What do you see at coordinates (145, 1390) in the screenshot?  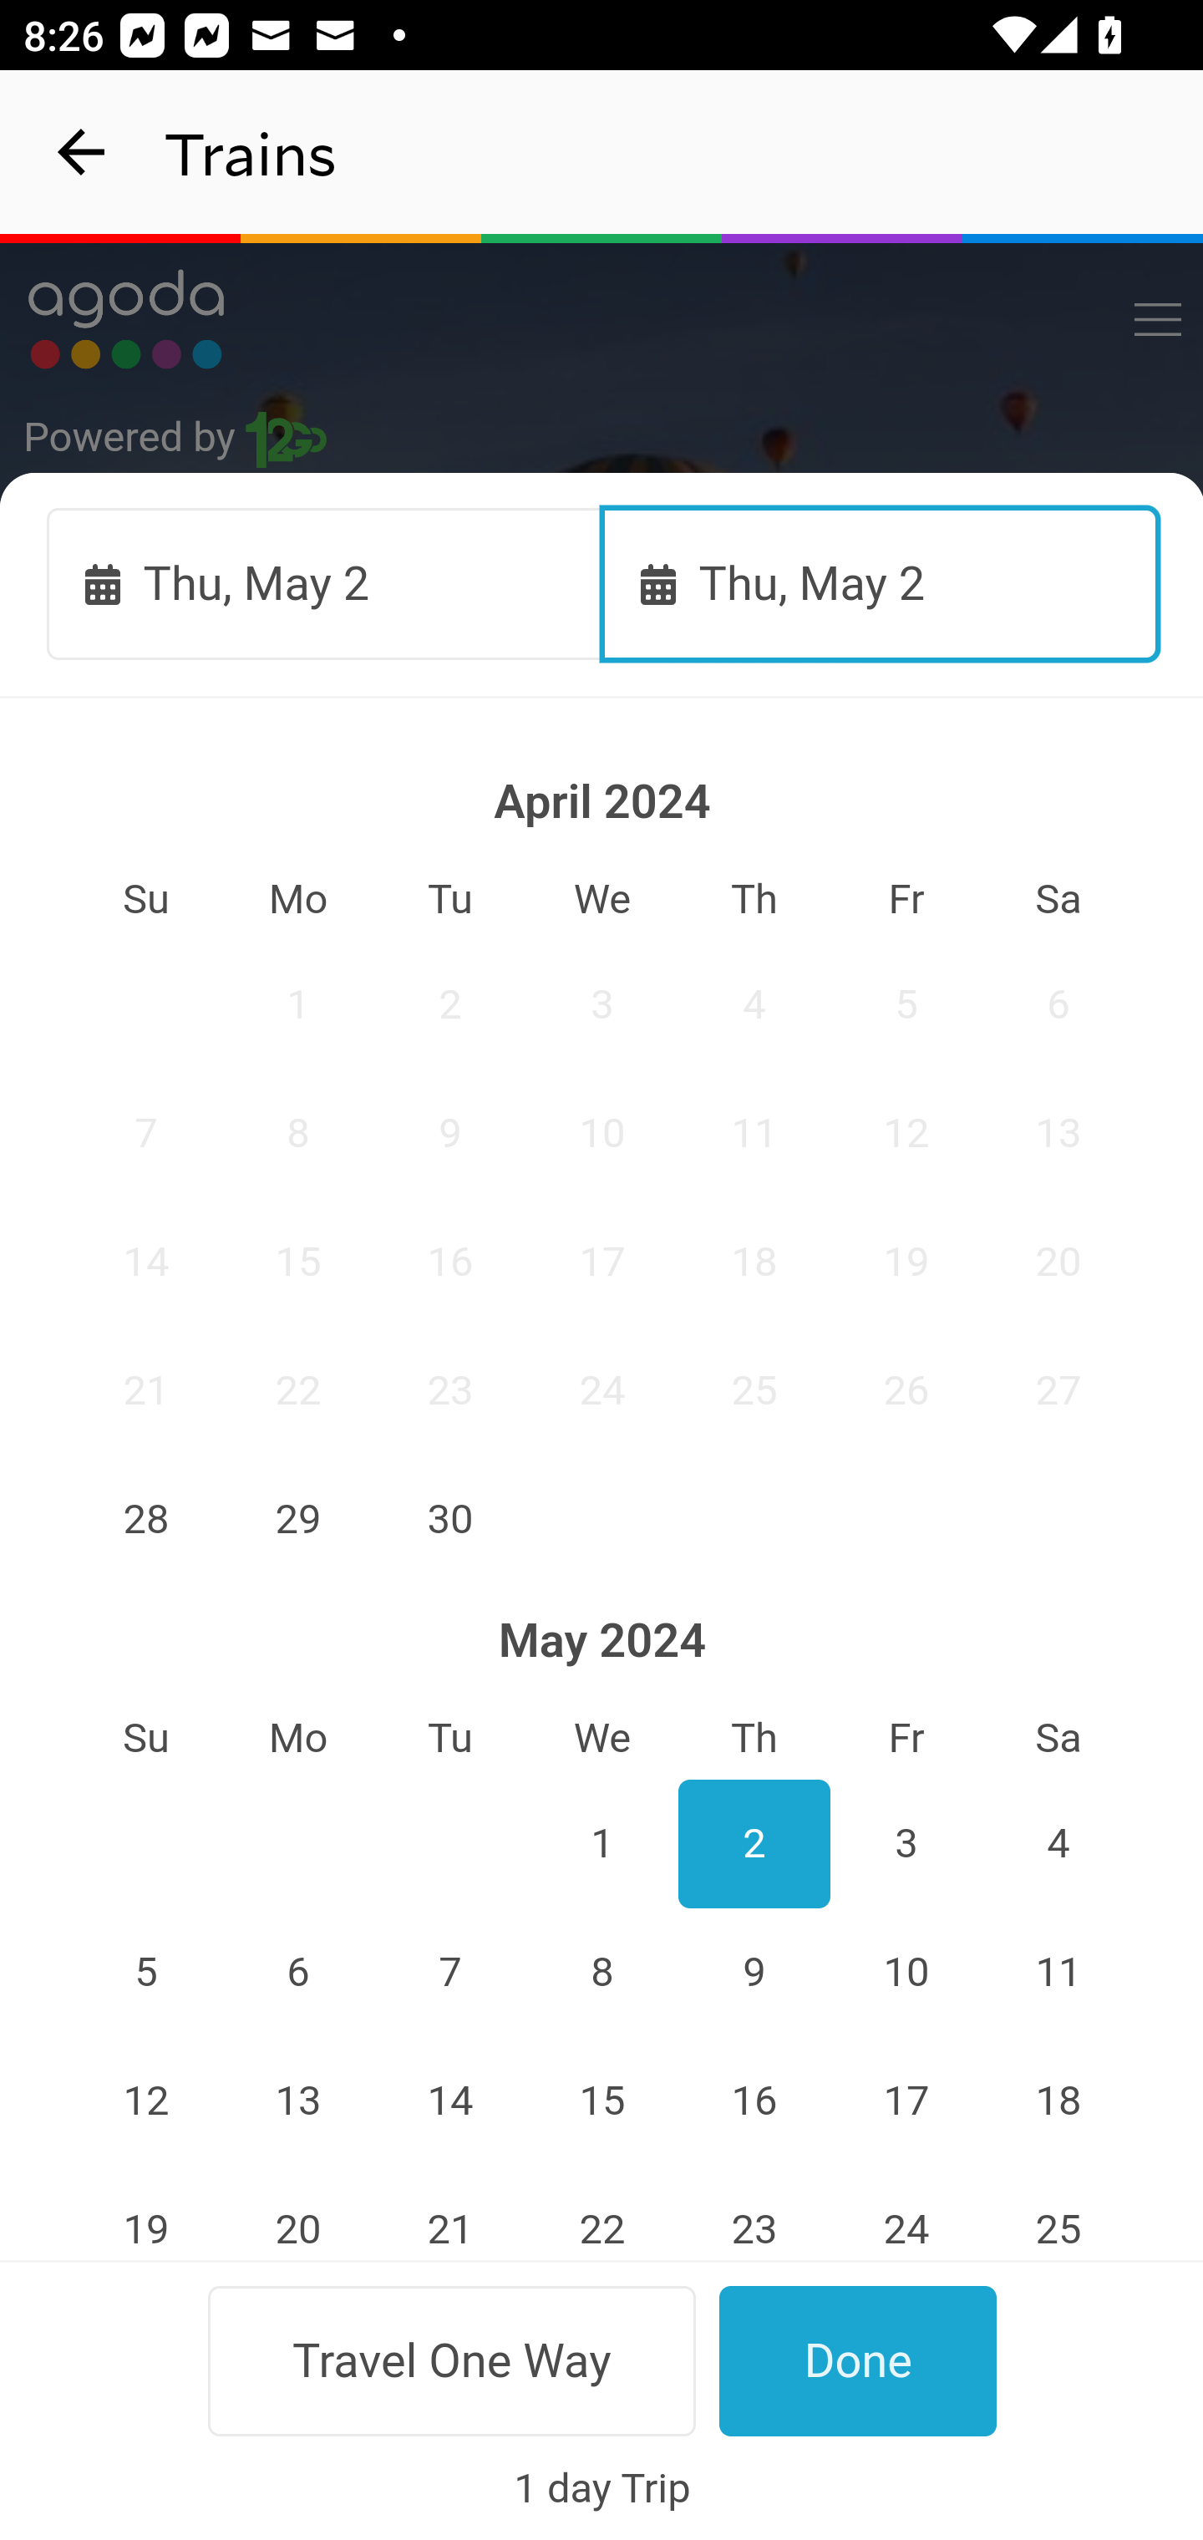 I see `21` at bounding box center [145, 1390].